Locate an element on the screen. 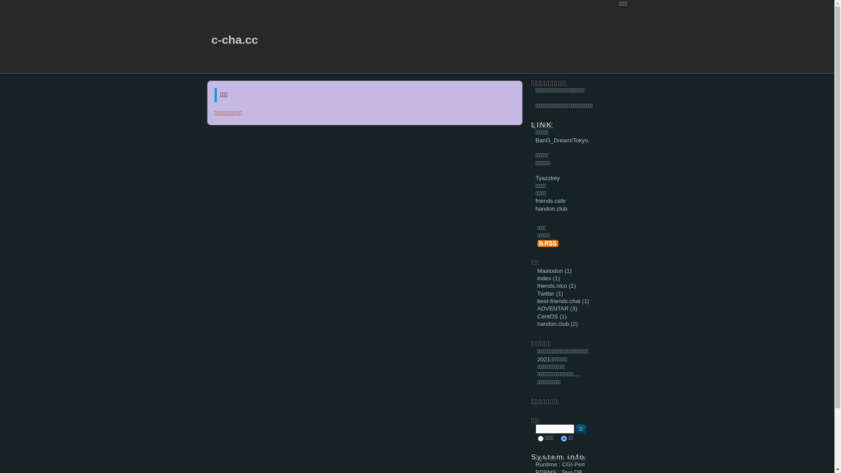 This screenshot has width=841, height=473. index is located at coordinates (544, 279).